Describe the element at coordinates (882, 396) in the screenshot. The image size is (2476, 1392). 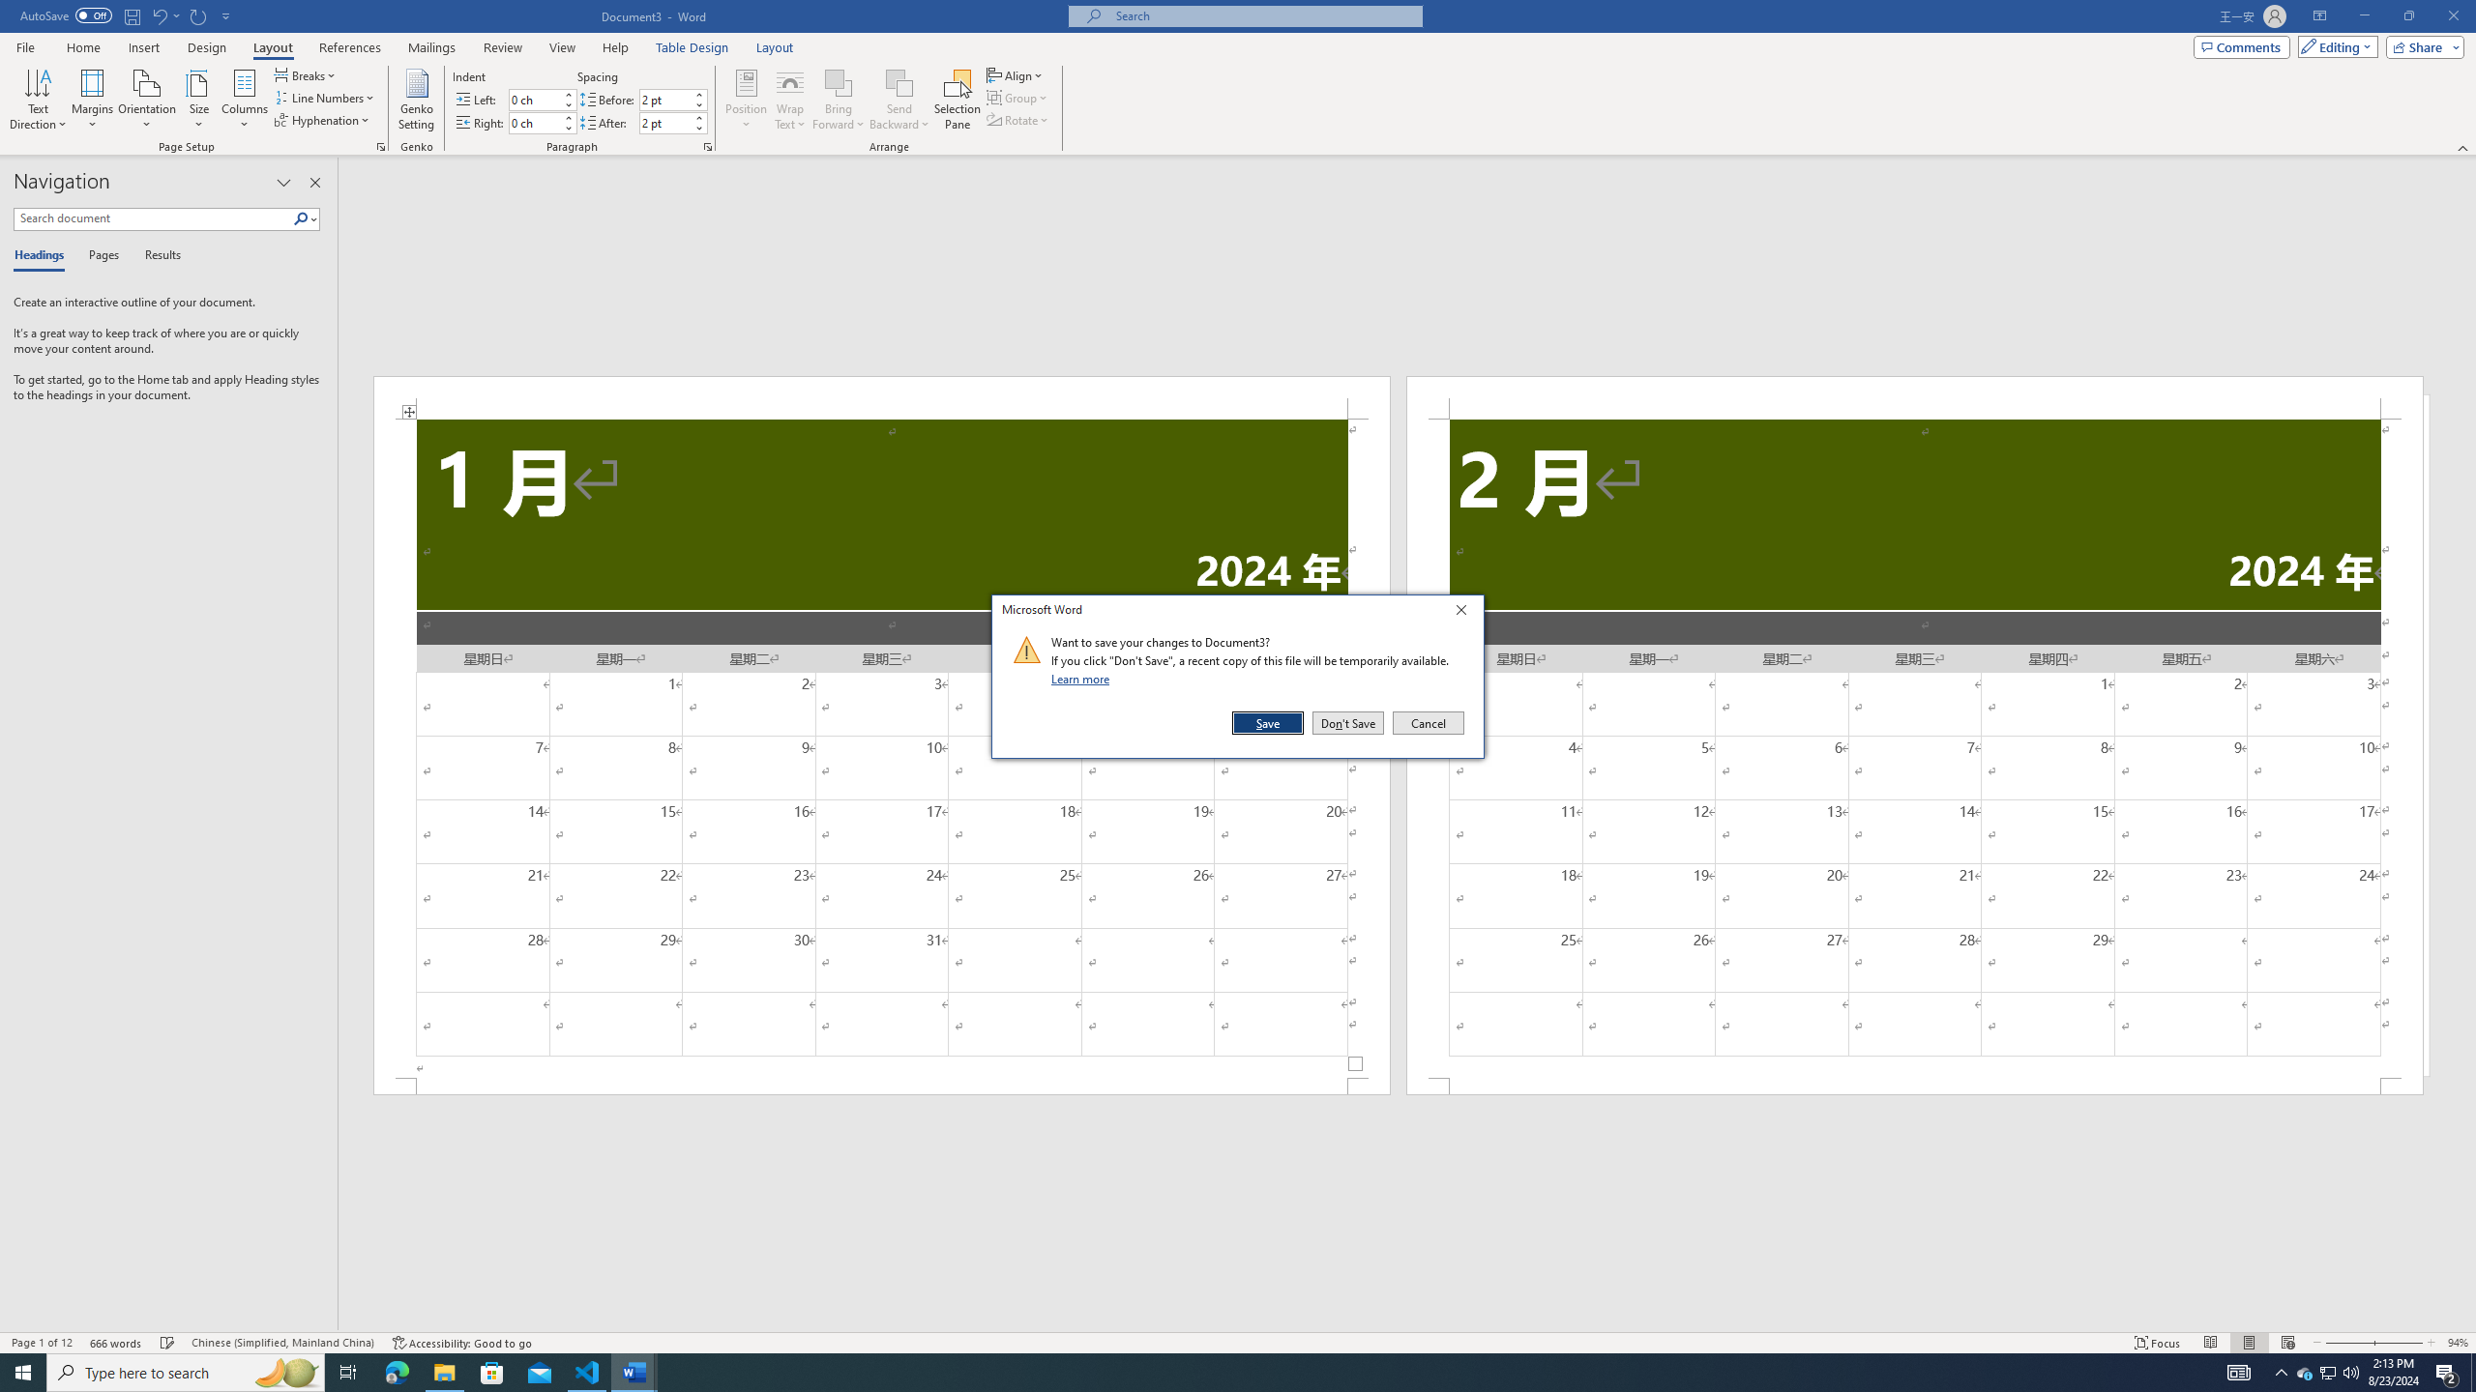
I see `Header -Section 1-` at that location.